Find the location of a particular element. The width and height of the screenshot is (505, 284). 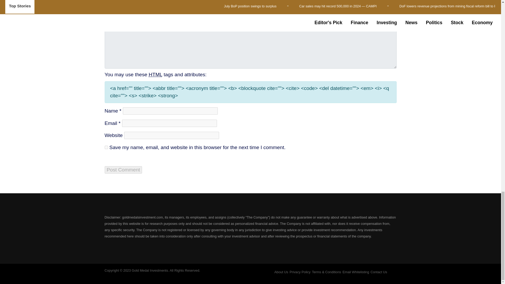

Contact Us is located at coordinates (379, 272).